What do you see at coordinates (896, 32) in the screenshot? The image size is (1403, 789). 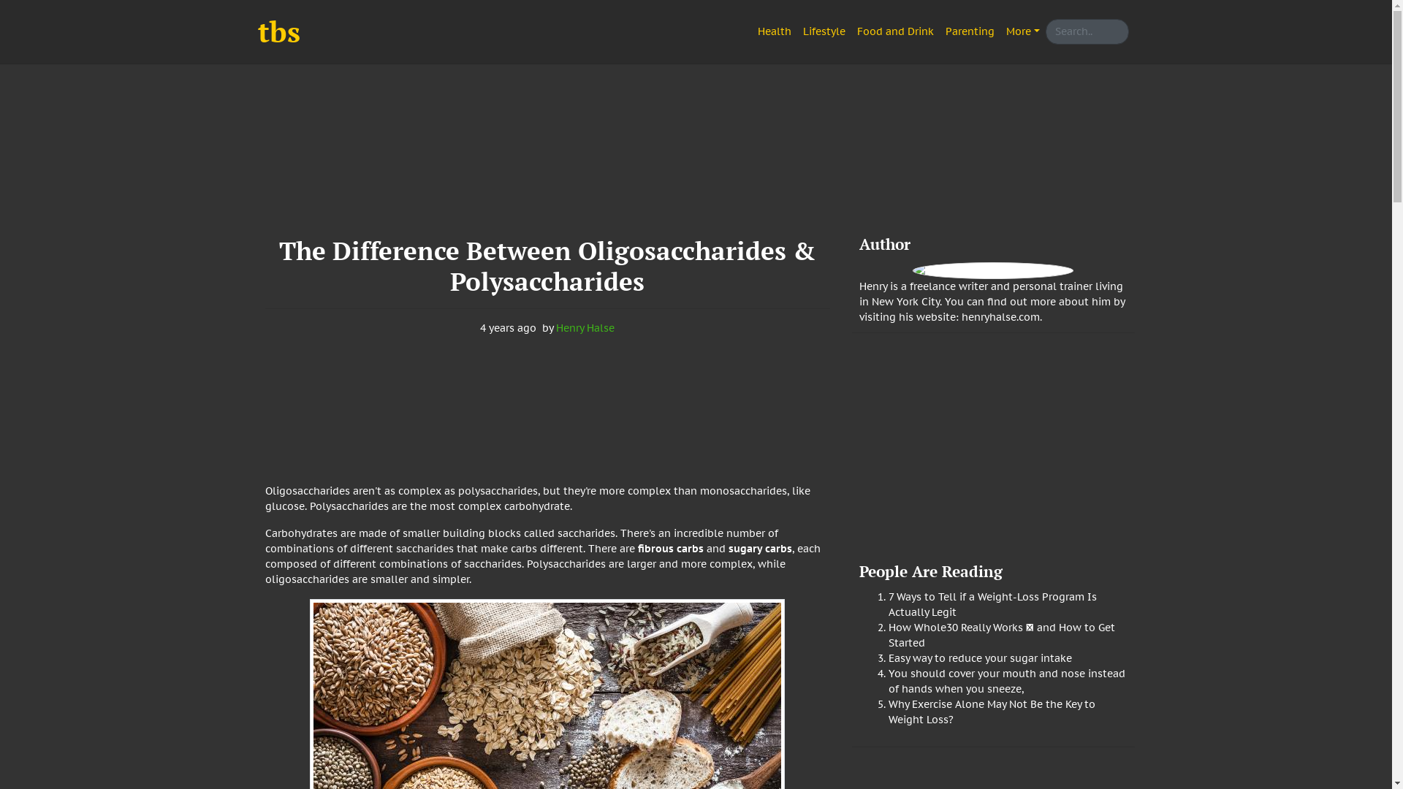 I see `Food and Drink` at bounding box center [896, 32].